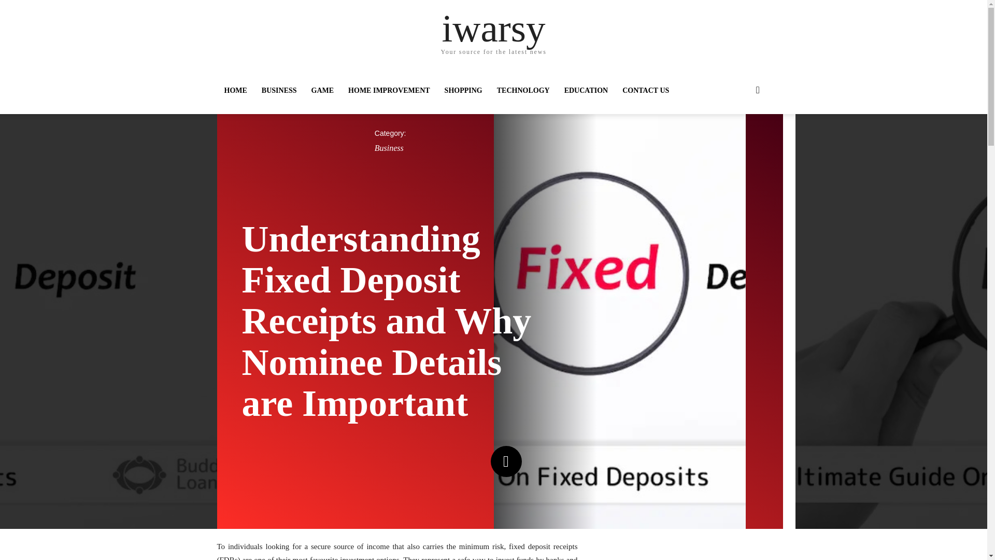 This screenshot has height=560, width=995. Describe the element at coordinates (587, 90) in the screenshot. I see `EDUCATION` at that location.